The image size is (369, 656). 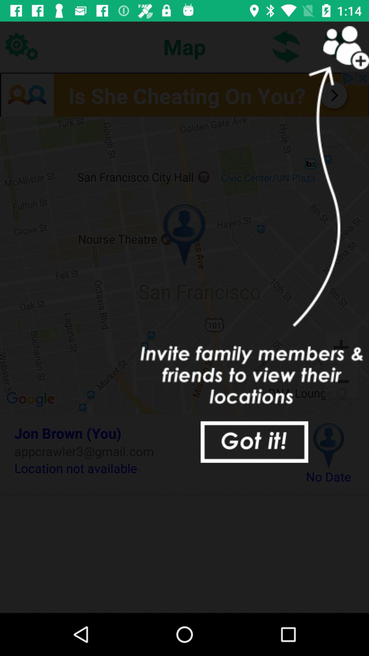 I want to click on click on more info, so click(x=184, y=94).